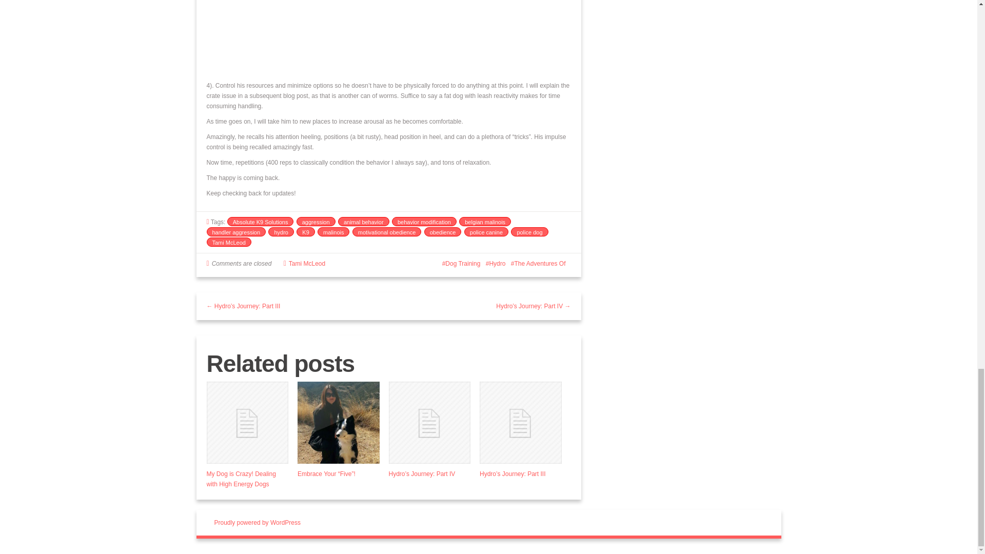 The image size is (985, 554). Describe the element at coordinates (496, 263) in the screenshot. I see `Hydro` at that location.